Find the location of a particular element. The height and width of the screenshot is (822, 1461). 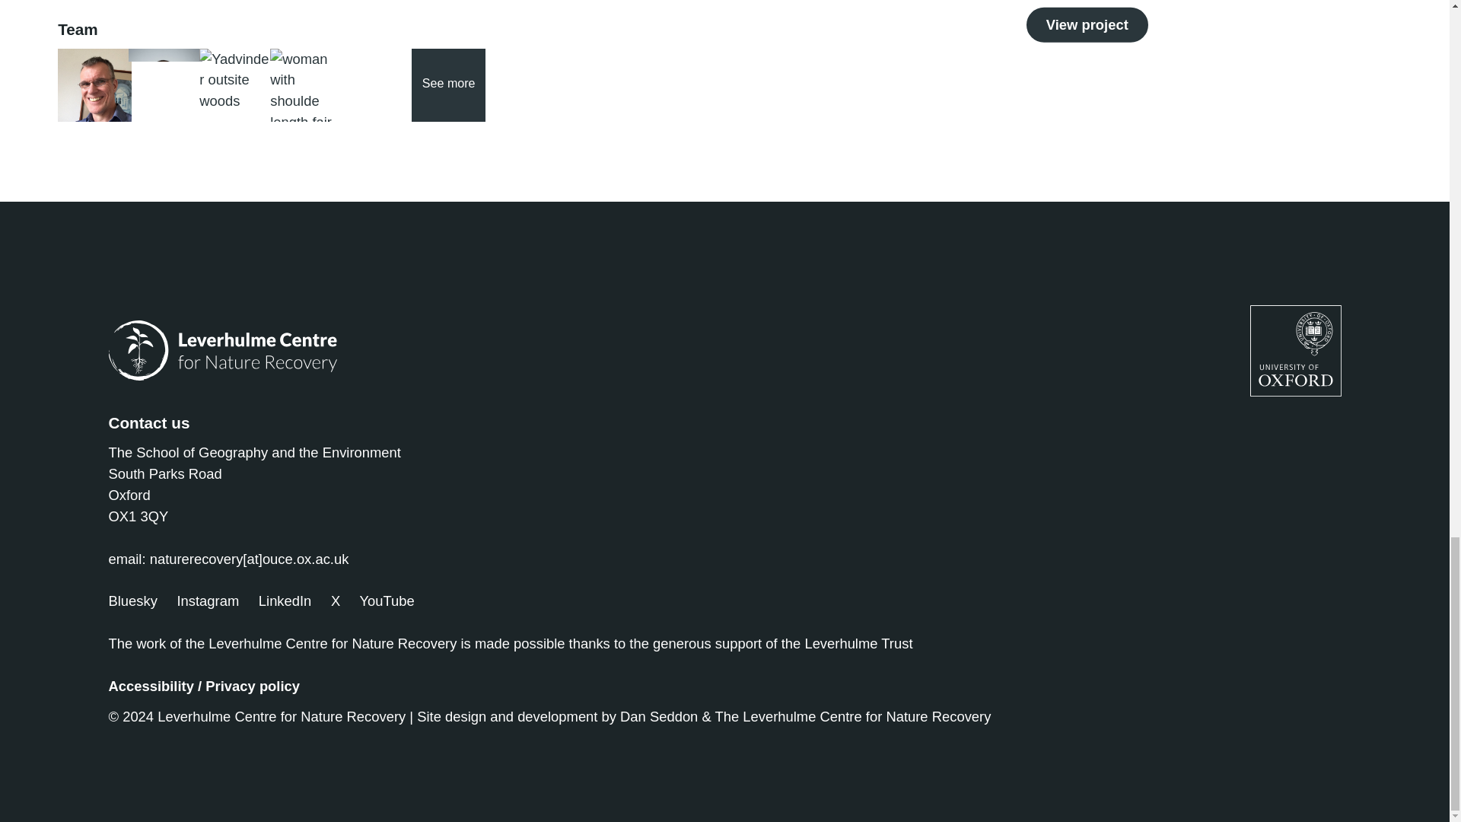

Oxford University website is located at coordinates (1295, 350).